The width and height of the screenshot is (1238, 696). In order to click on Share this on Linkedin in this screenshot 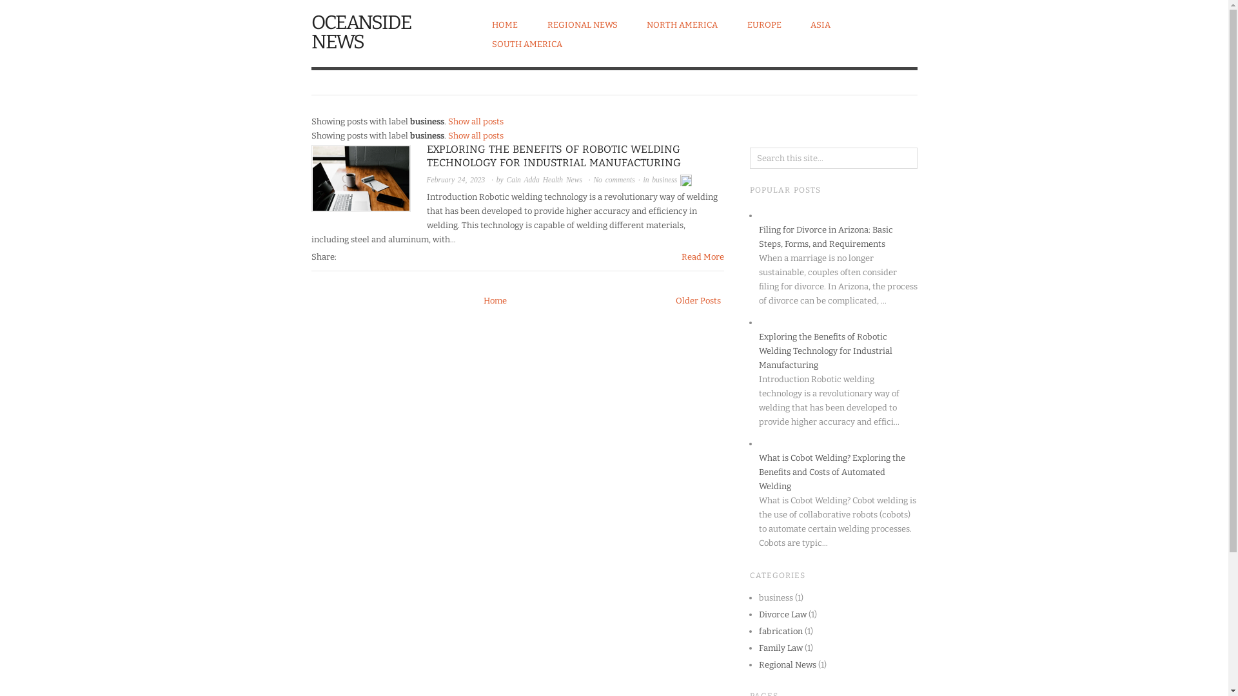, I will do `click(366, 256)`.